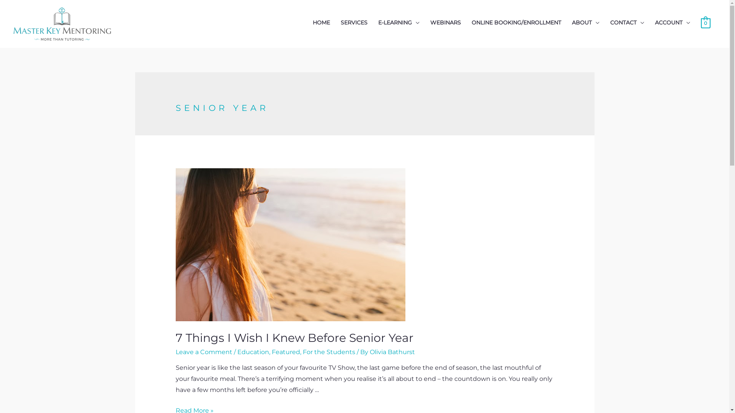 This screenshot has width=735, height=413. Describe the element at coordinates (706, 23) in the screenshot. I see `0` at that location.